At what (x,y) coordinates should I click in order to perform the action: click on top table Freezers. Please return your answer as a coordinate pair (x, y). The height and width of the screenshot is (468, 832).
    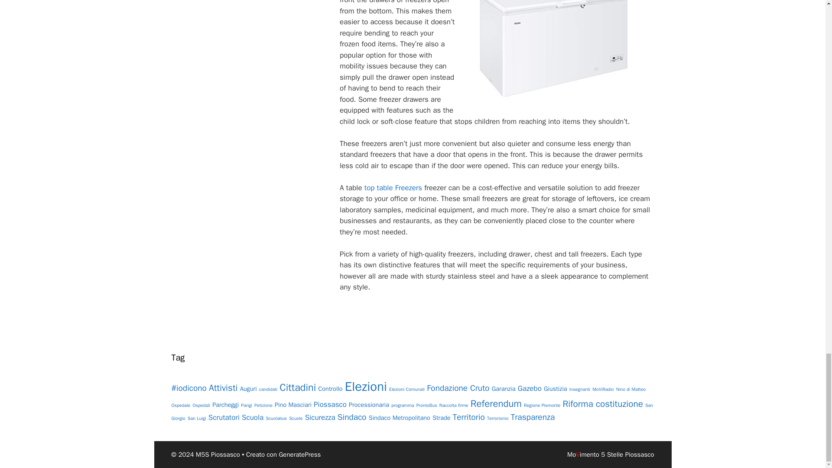
    Looking at the image, I should click on (393, 188).